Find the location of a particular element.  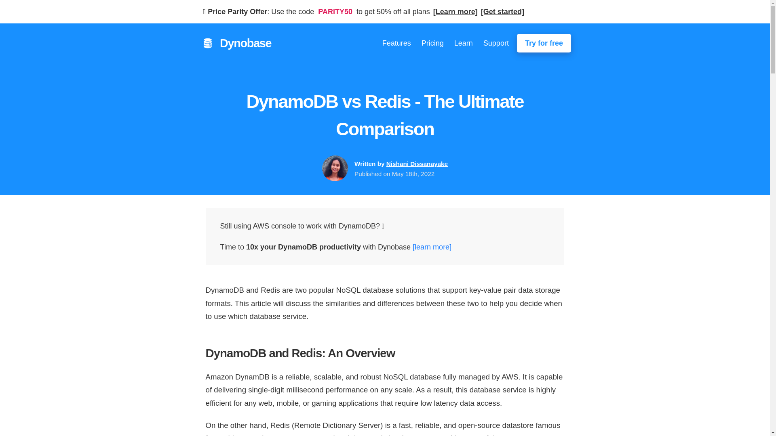

Dynobase is located at coordinates (243, 43).